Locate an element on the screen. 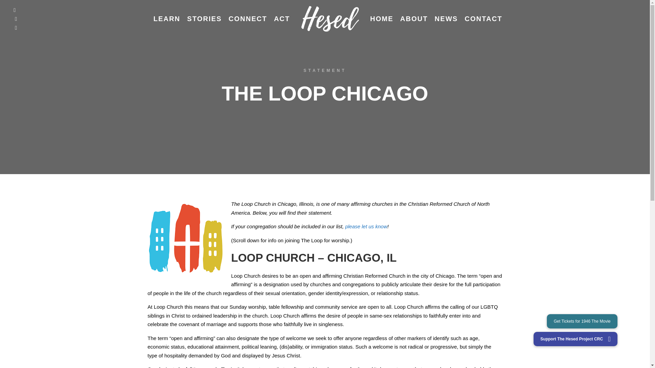  Facebook is located at coordinates (14, 10).